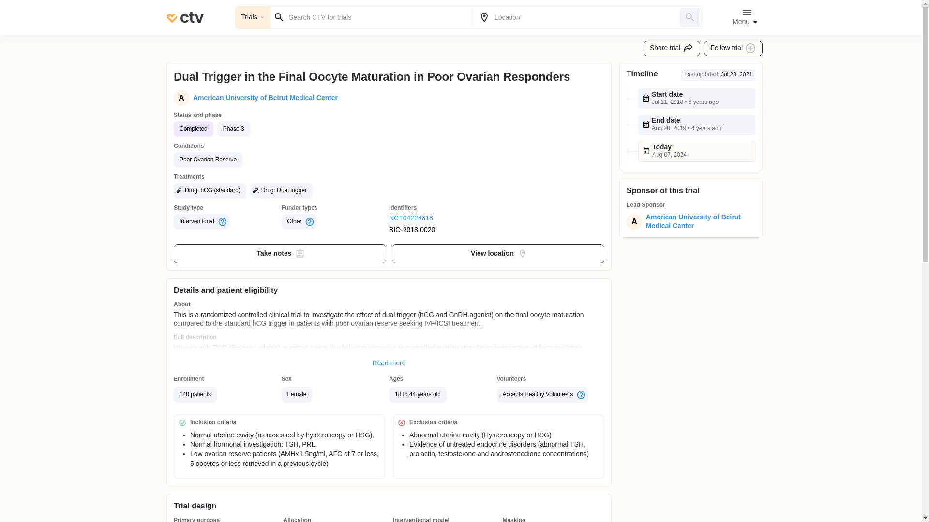 Image resolution: width=929 pixels, height=522 pixels. What do you see at coordinates (498, 254) in the screenshot?
I see `View location` at bounding box center [498, 254].